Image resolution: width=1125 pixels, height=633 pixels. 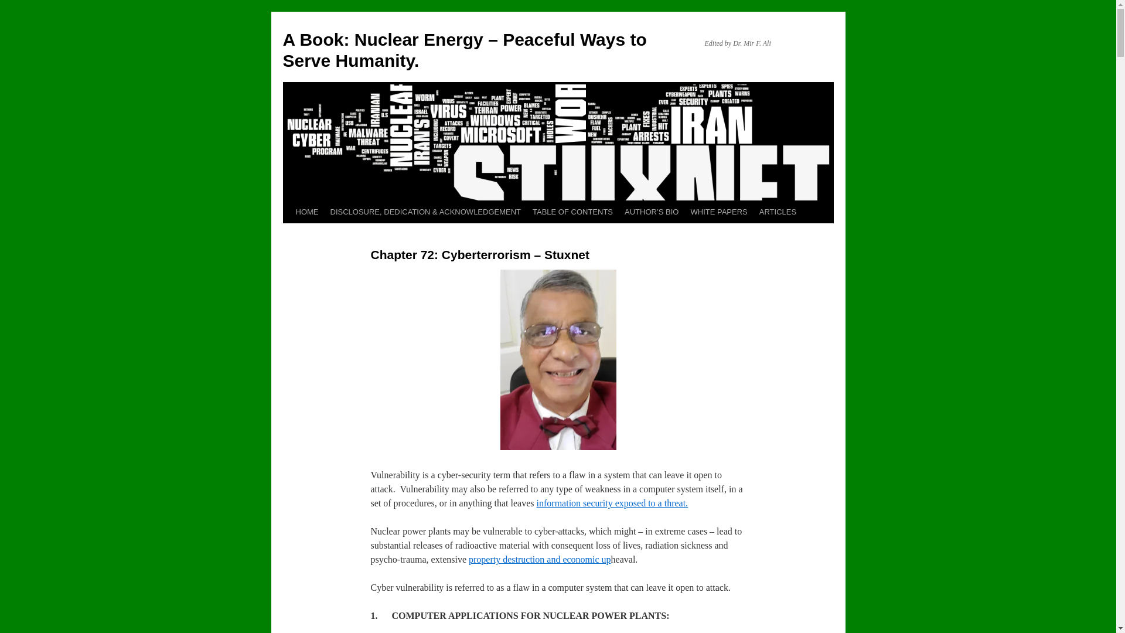 I want to click on HOME, so click(x=306, y=212).